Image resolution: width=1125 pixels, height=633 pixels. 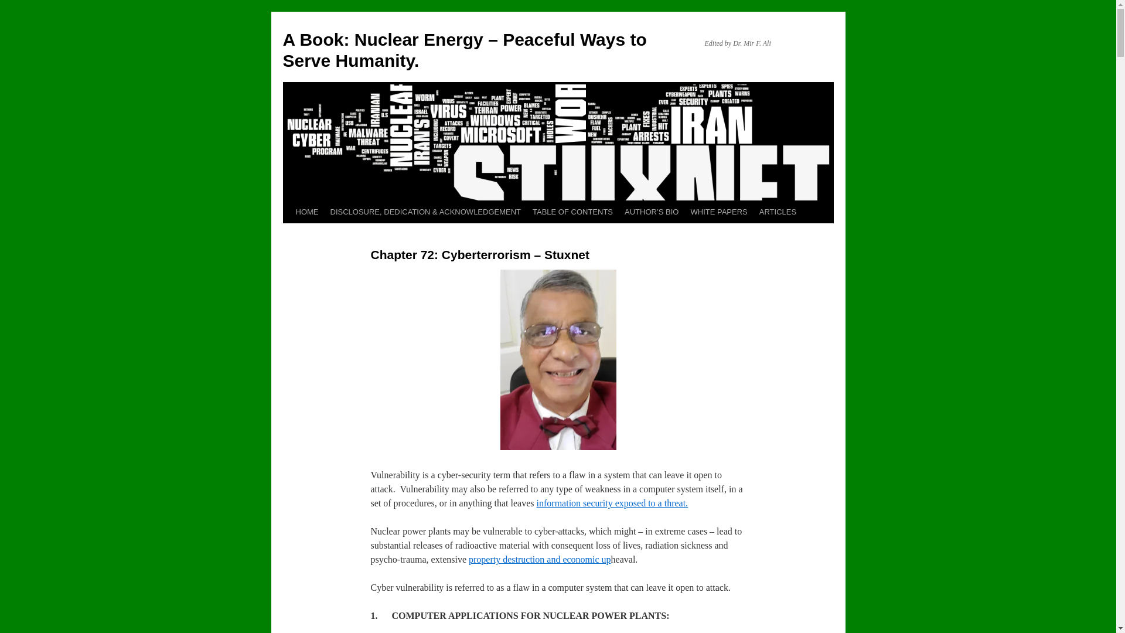 I want to click on HOME, so click(x=306, y=212).